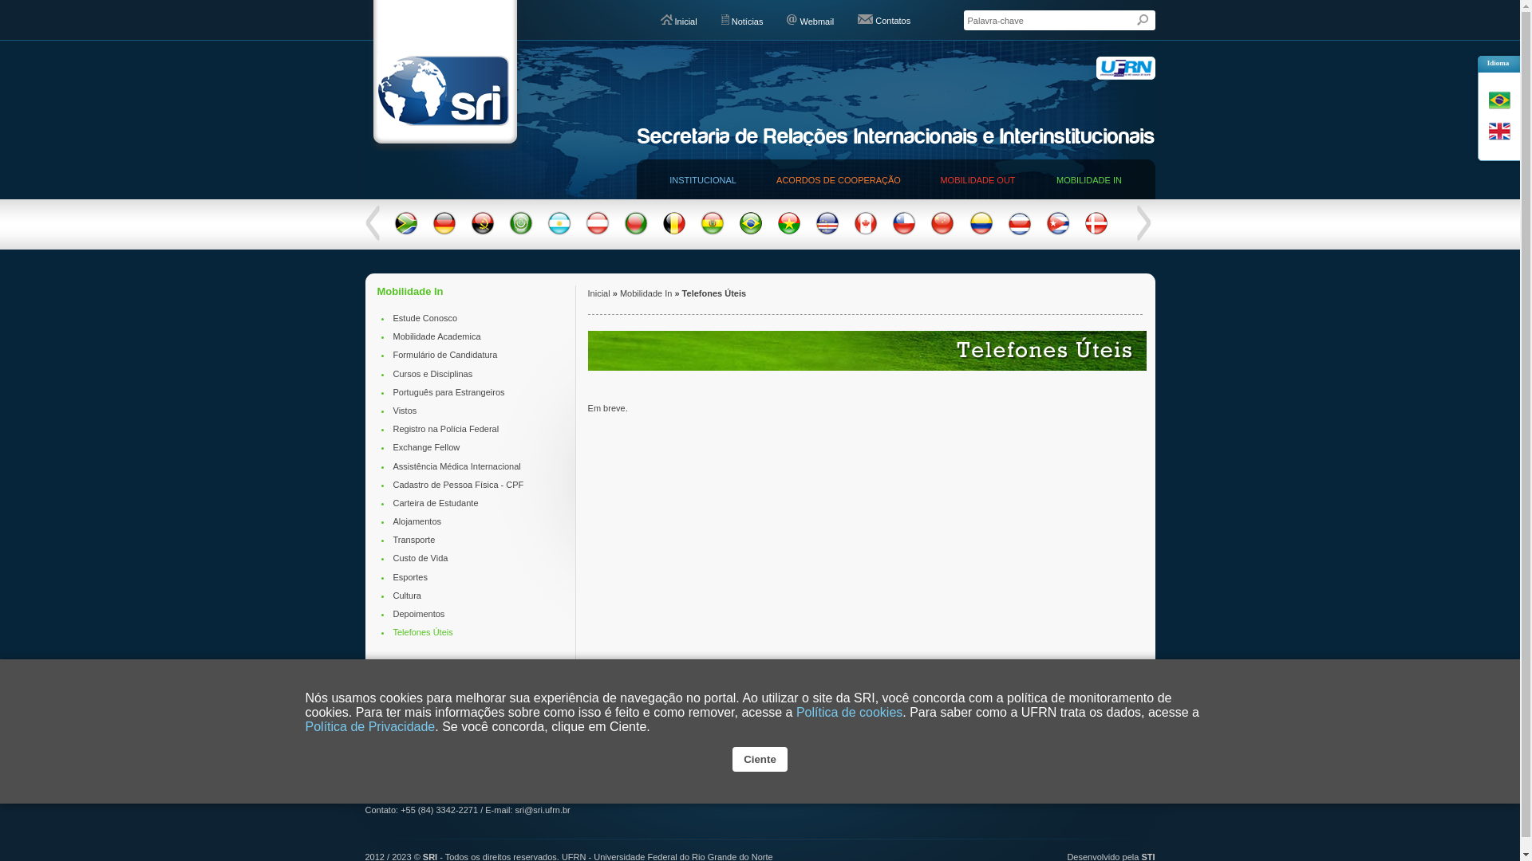 Image resolution: width=1532 pixels, height=861 pixels. I want to click on English, so click(1502, 131).